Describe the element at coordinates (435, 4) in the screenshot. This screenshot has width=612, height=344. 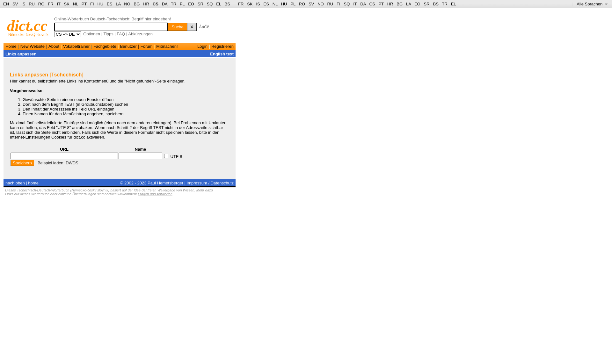
I see `BS` at that location.